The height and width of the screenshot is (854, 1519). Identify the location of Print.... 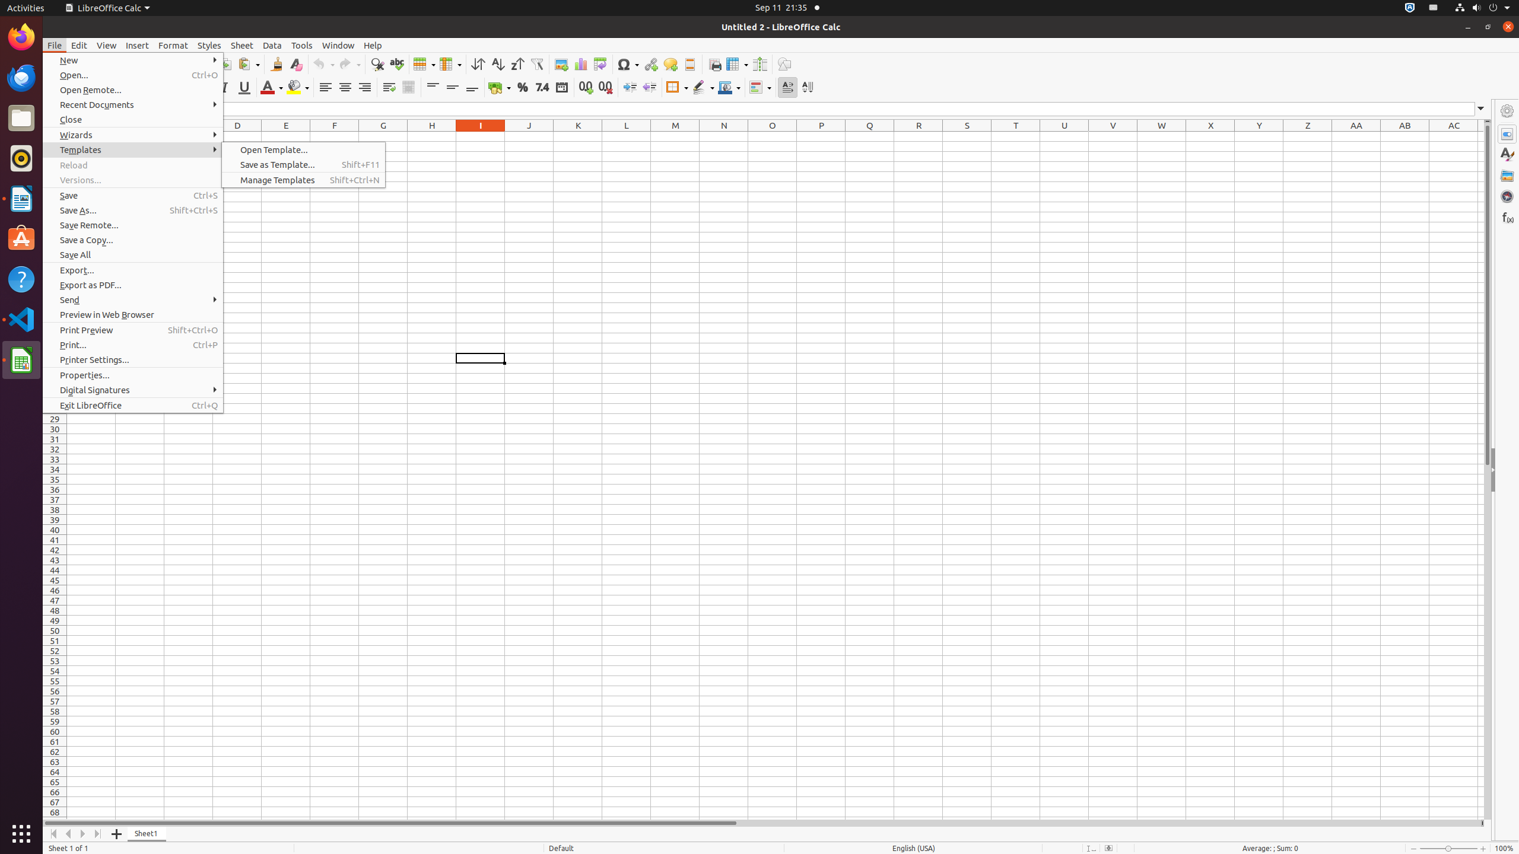
(133, 345).